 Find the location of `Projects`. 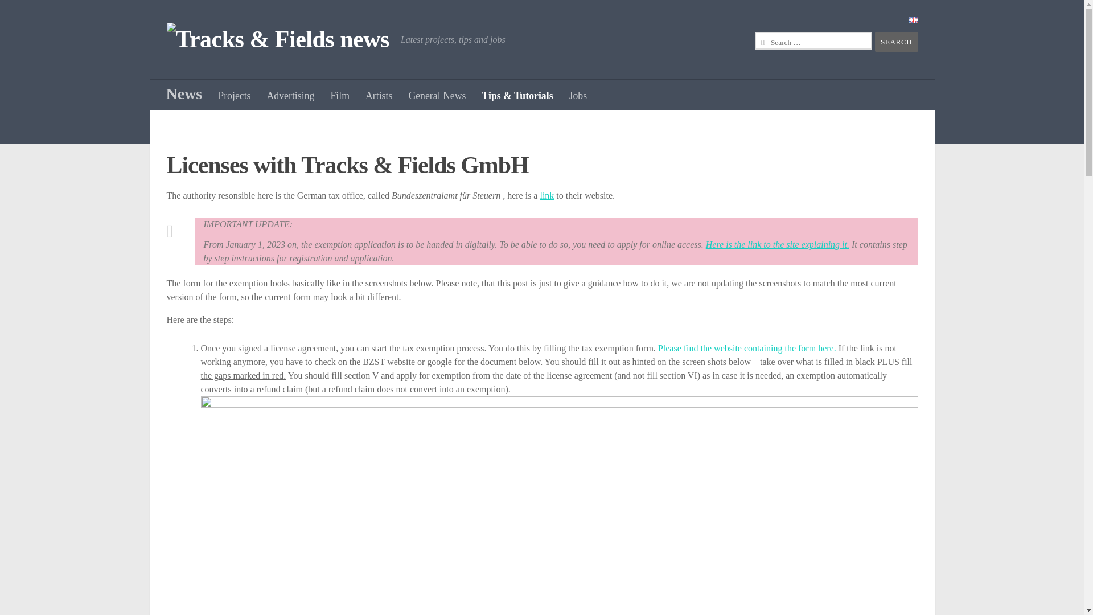

Projects is located at coordinates (233, 96).